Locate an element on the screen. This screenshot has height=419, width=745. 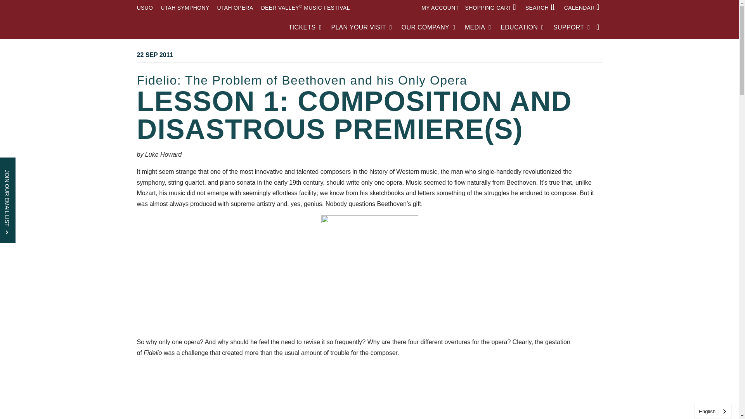
TICKETS is located at coordinates (305, 27).